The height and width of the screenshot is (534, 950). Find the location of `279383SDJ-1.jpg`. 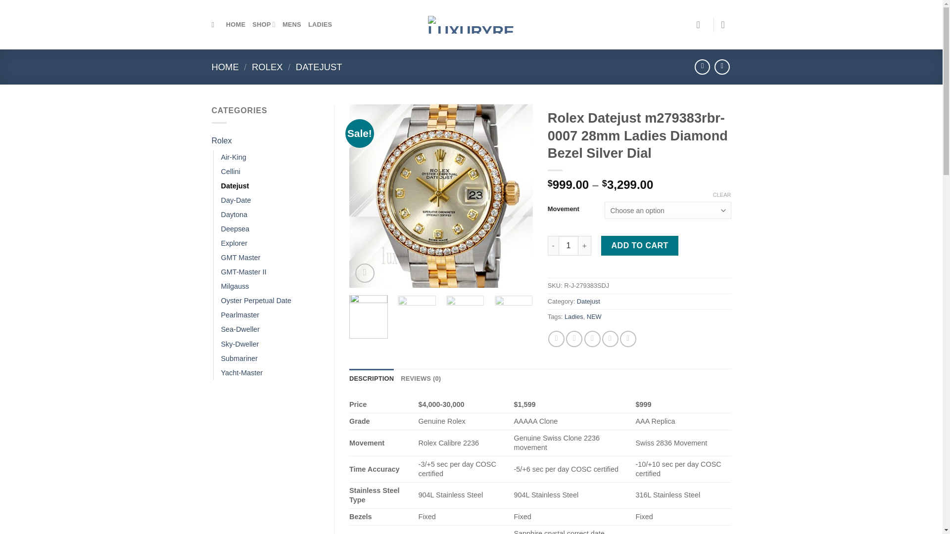

279383SDJ-1.jpg is located at coordinates (441, 196).